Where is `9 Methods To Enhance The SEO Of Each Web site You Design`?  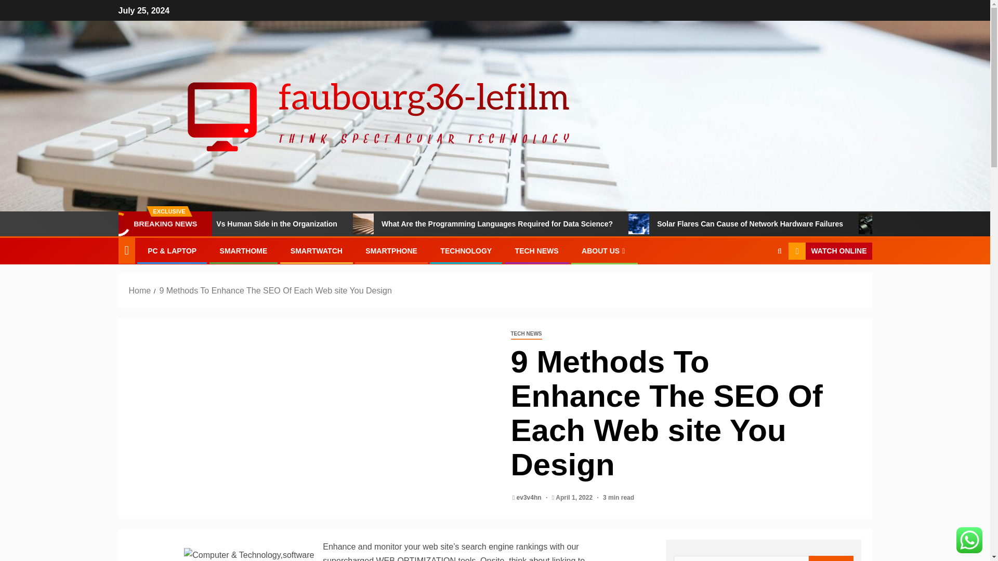 9 Methods To Enhance The SEO Of Each Web site You Design is located at coordinates (274, 290).